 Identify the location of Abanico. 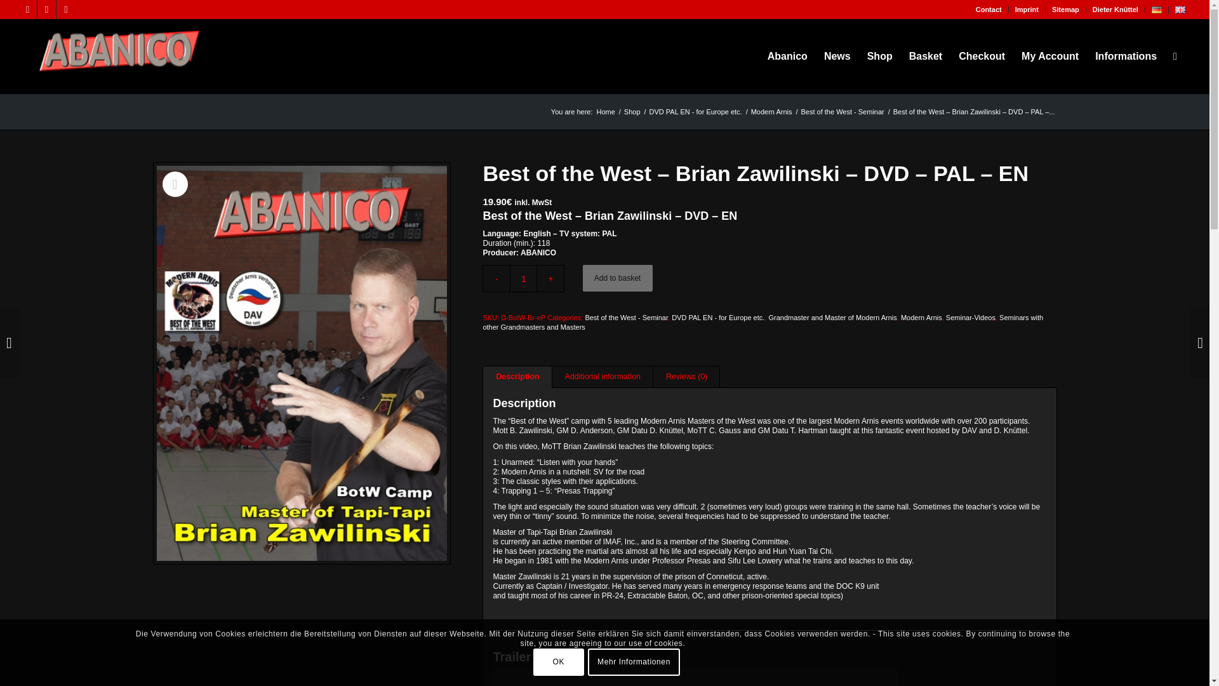
(787, 56).